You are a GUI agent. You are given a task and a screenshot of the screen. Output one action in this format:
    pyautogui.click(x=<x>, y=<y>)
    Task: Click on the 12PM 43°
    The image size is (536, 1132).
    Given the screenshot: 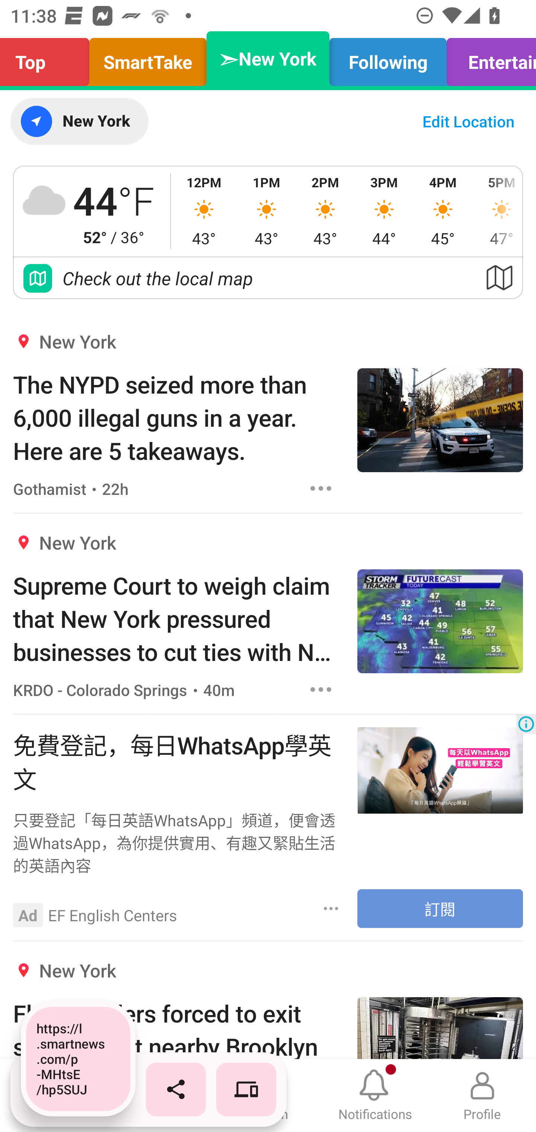 What is the action you would take?
    pyautogui.click(x=204, y=211)
    